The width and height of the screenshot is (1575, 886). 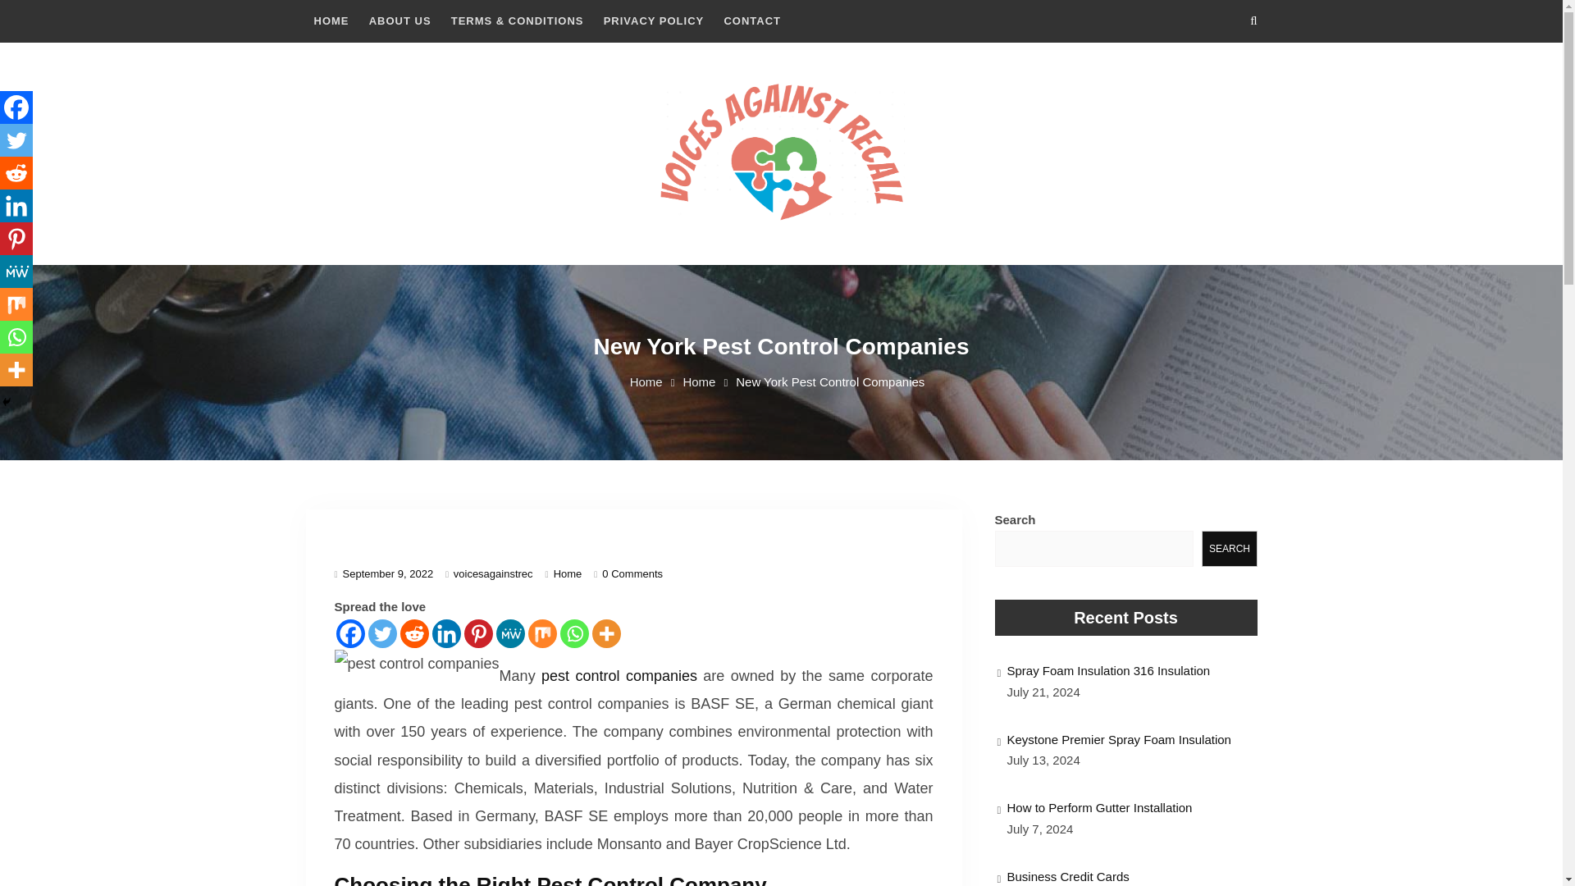 What do you see at coordinates (542, 633) in the screenshot?
I see `Mix` at bounding box center [542, 633].